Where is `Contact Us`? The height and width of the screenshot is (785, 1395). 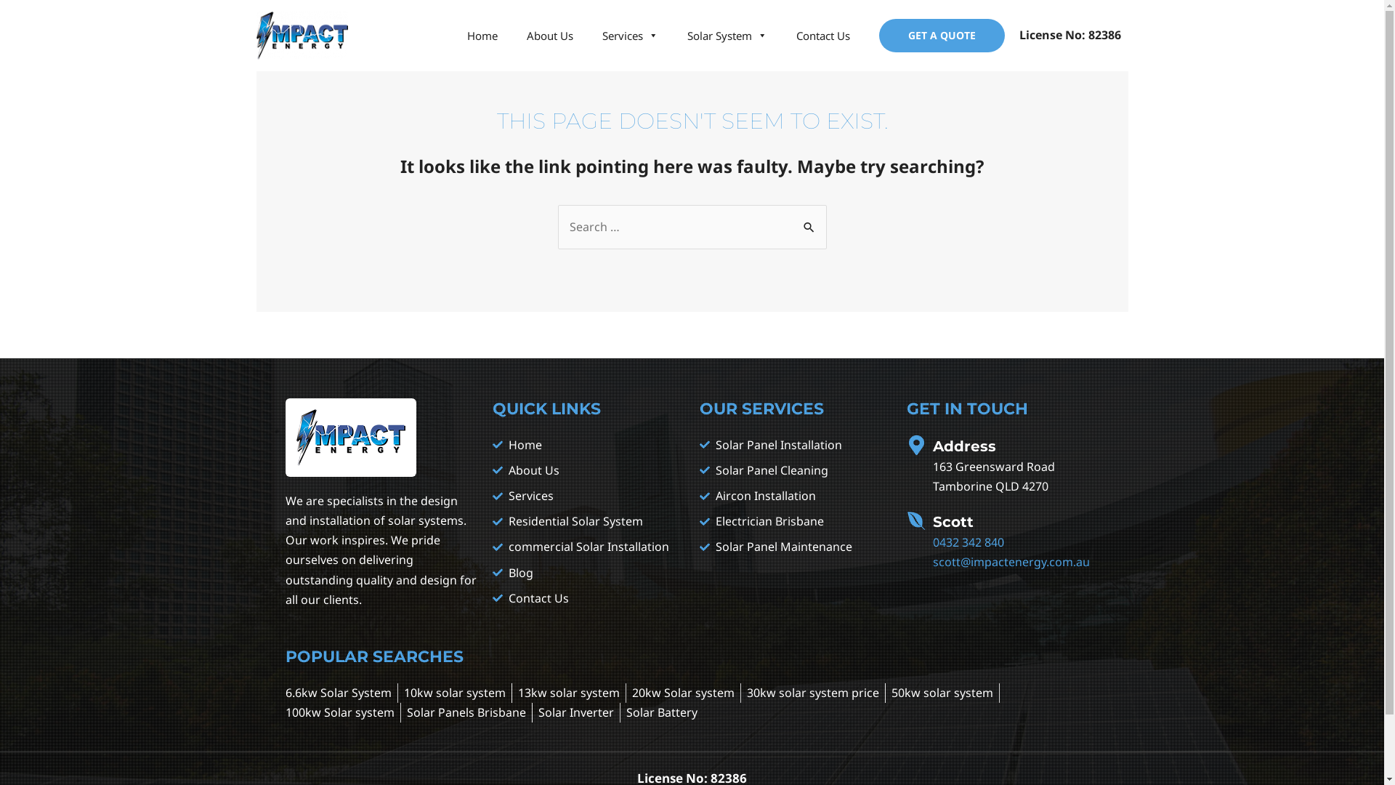 Contact Us is located at coordinates (823, 36).